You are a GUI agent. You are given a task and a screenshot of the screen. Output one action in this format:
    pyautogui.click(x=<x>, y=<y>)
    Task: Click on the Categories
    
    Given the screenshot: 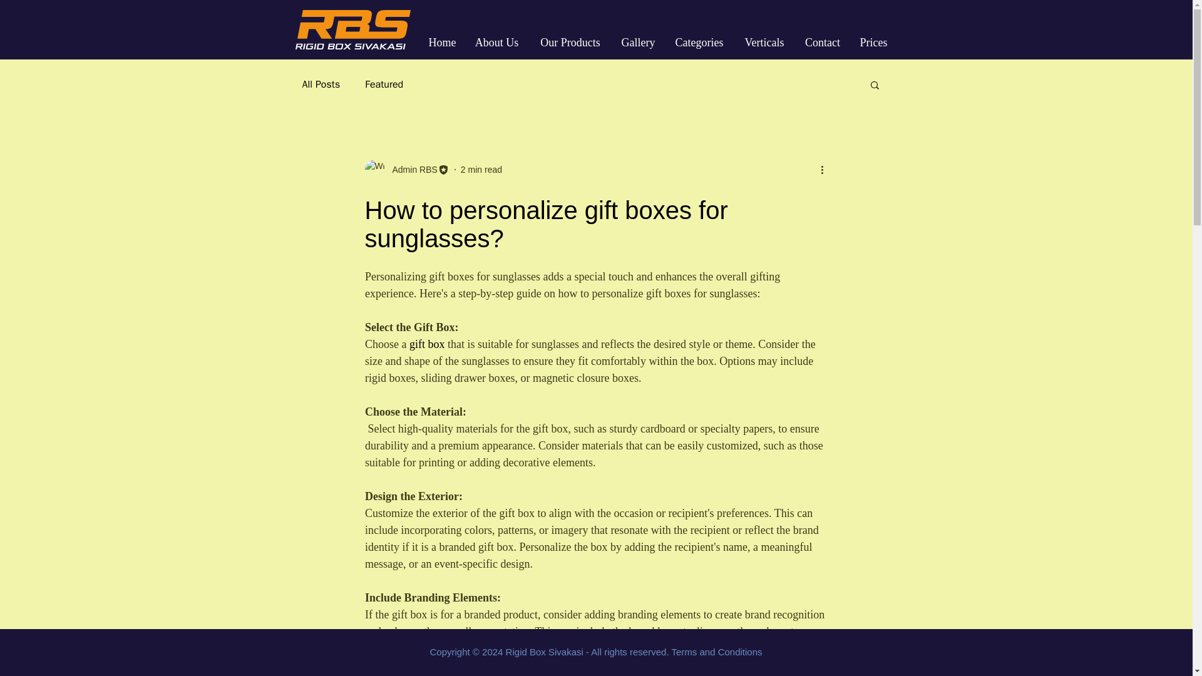 What is the action you would take?
    pyautogui.click(x=699, y=43)
    